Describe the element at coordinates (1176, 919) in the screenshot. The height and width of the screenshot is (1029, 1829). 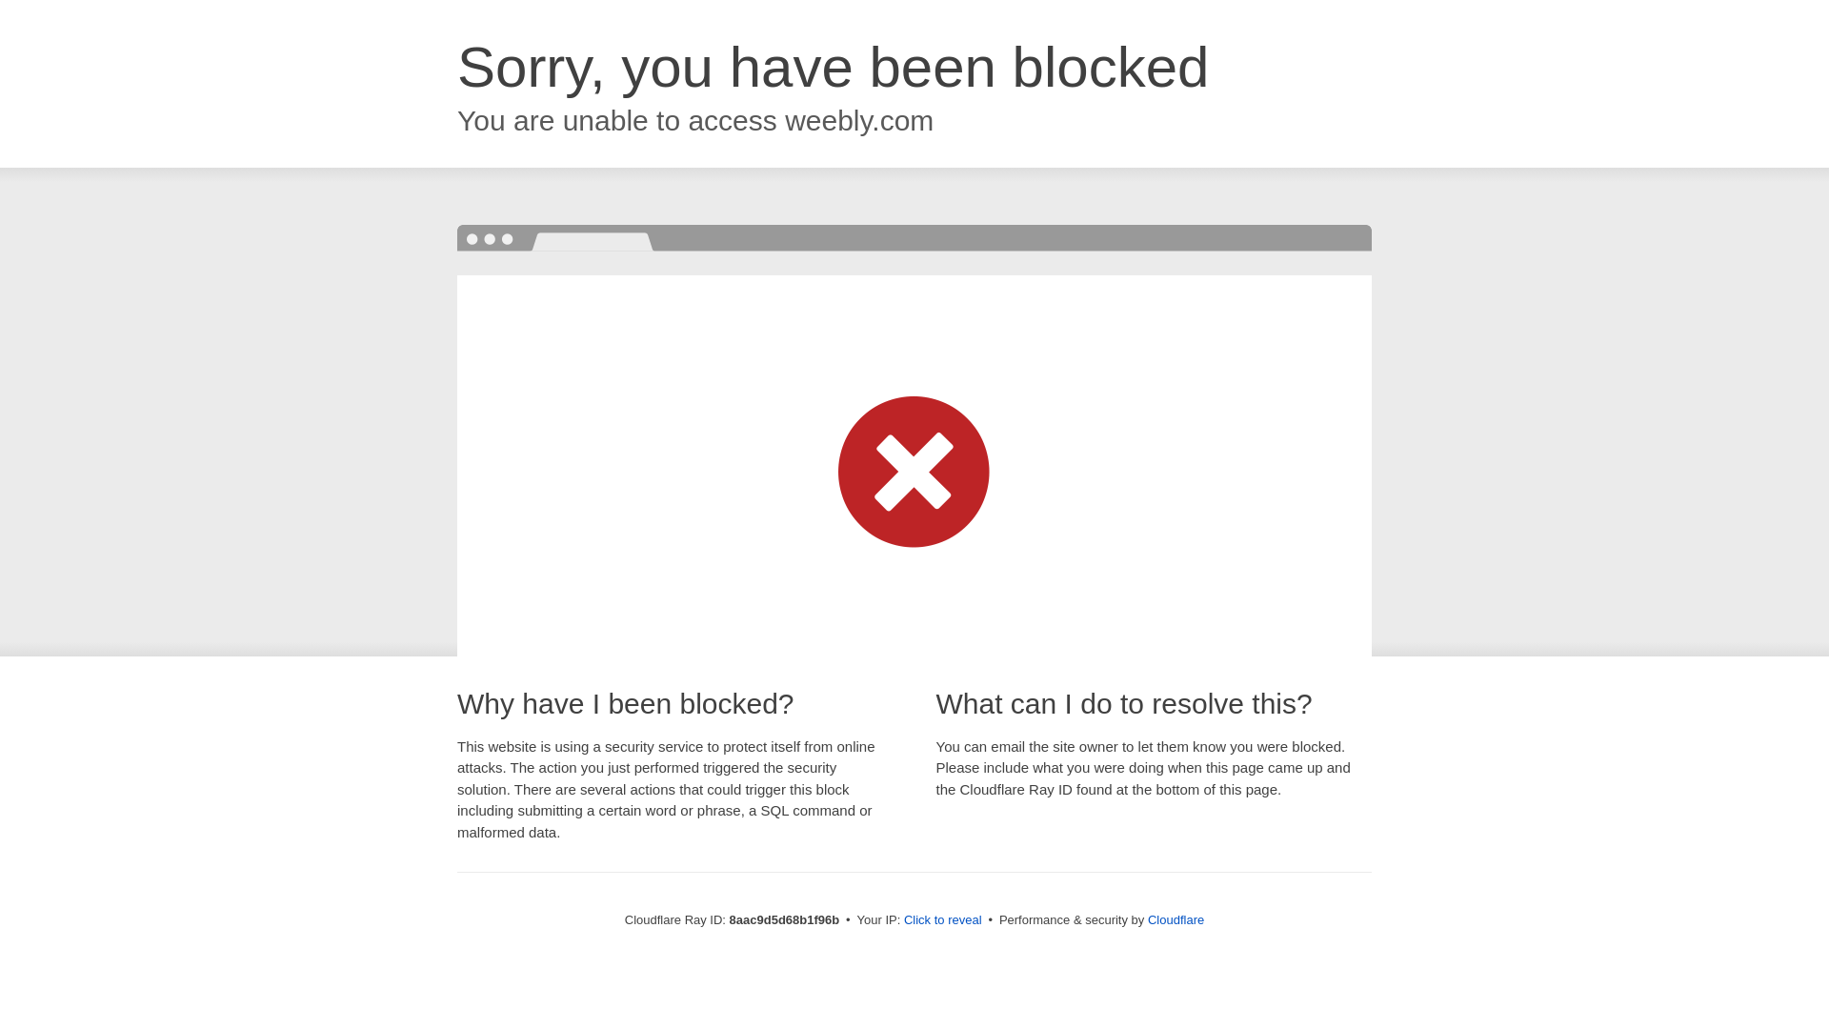
I see `Cloudflare` at that location.